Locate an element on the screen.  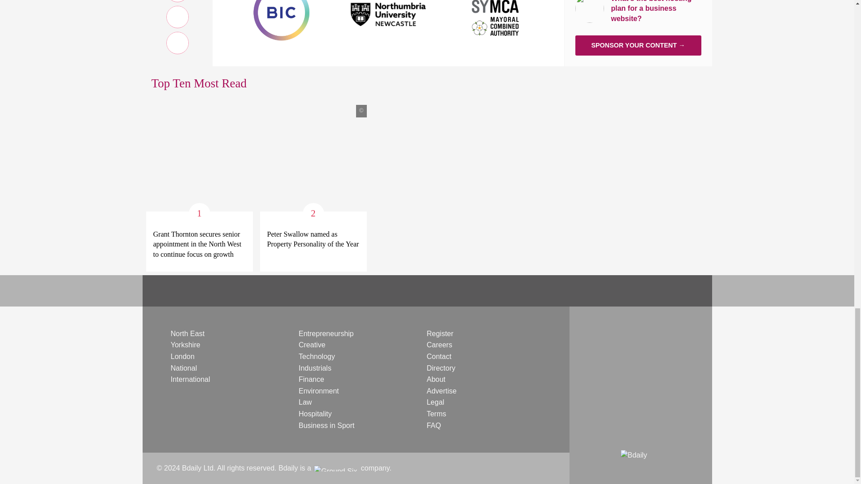
International is located at coordinates (190, 379).